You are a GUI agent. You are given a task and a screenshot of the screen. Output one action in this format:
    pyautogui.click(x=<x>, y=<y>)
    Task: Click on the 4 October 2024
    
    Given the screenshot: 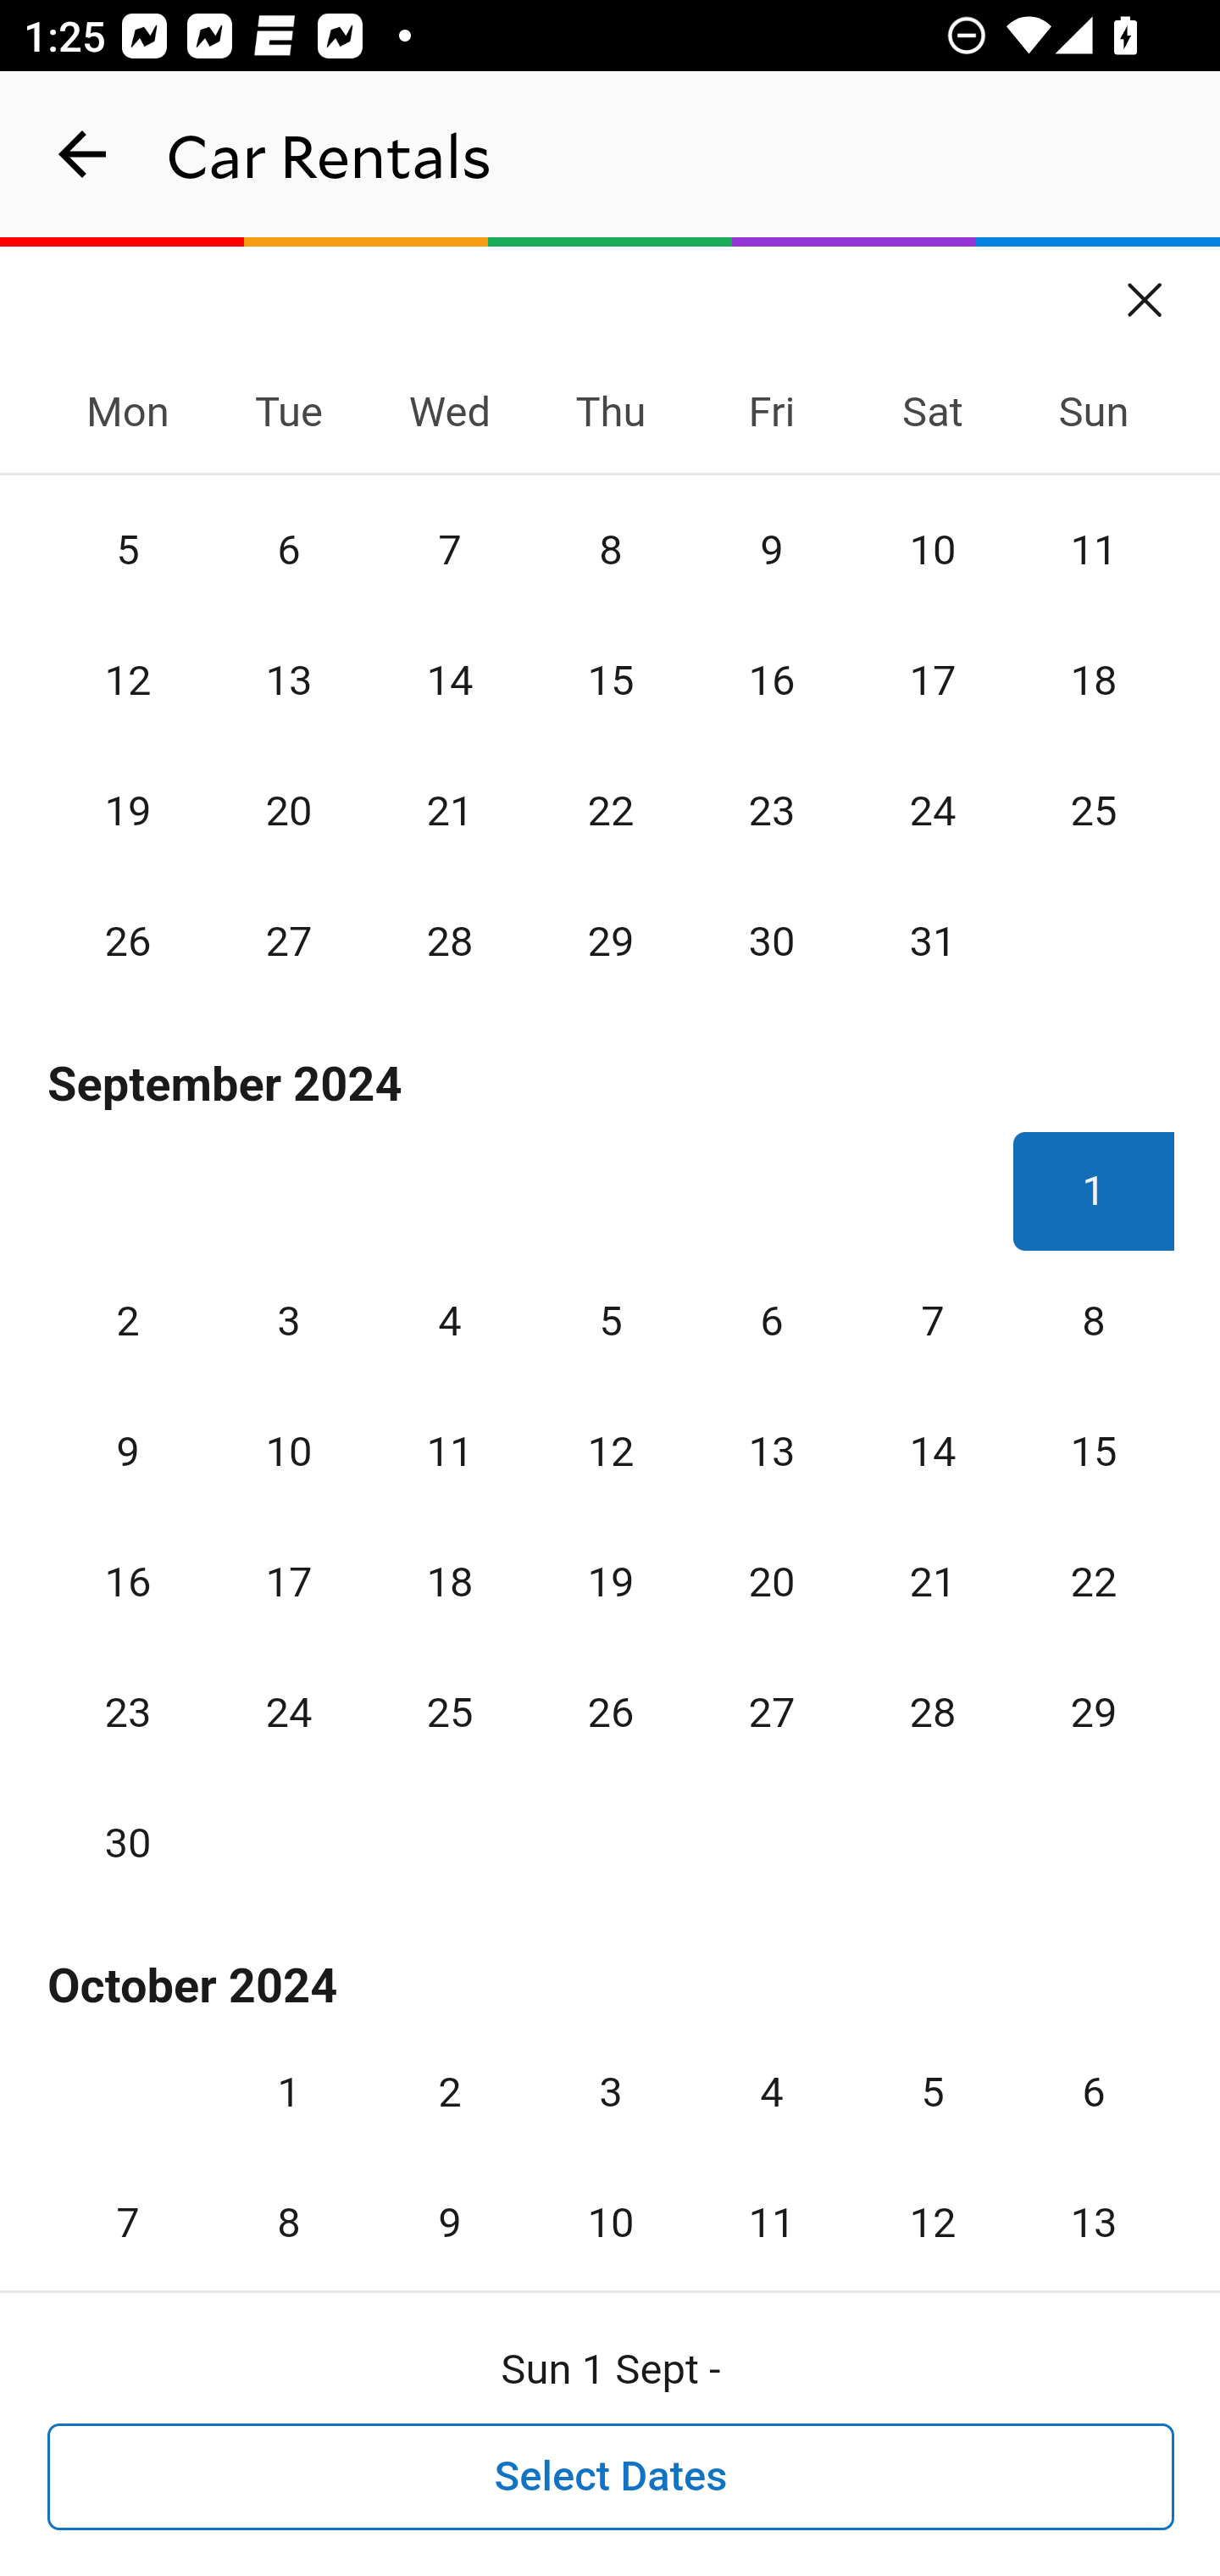 What is the action you would take?
    pyautogui.click(x=772, y=2093)
    